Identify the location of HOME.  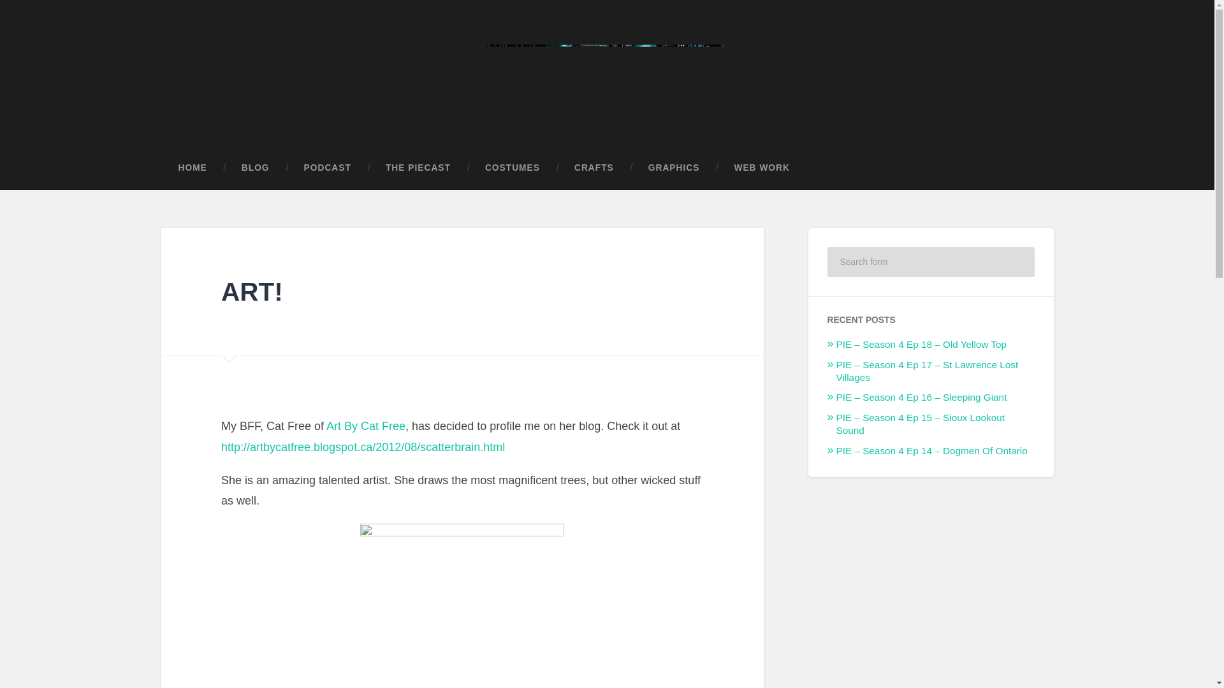
(192, 168).